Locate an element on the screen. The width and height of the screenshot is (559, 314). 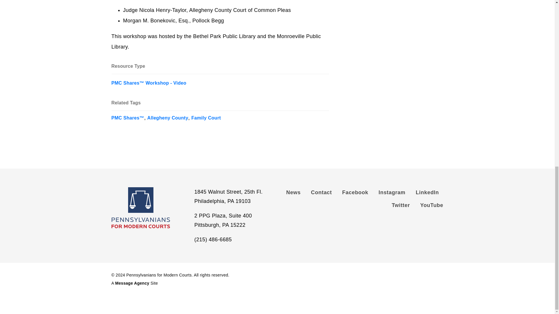
News is located at coordinates (296, 194).